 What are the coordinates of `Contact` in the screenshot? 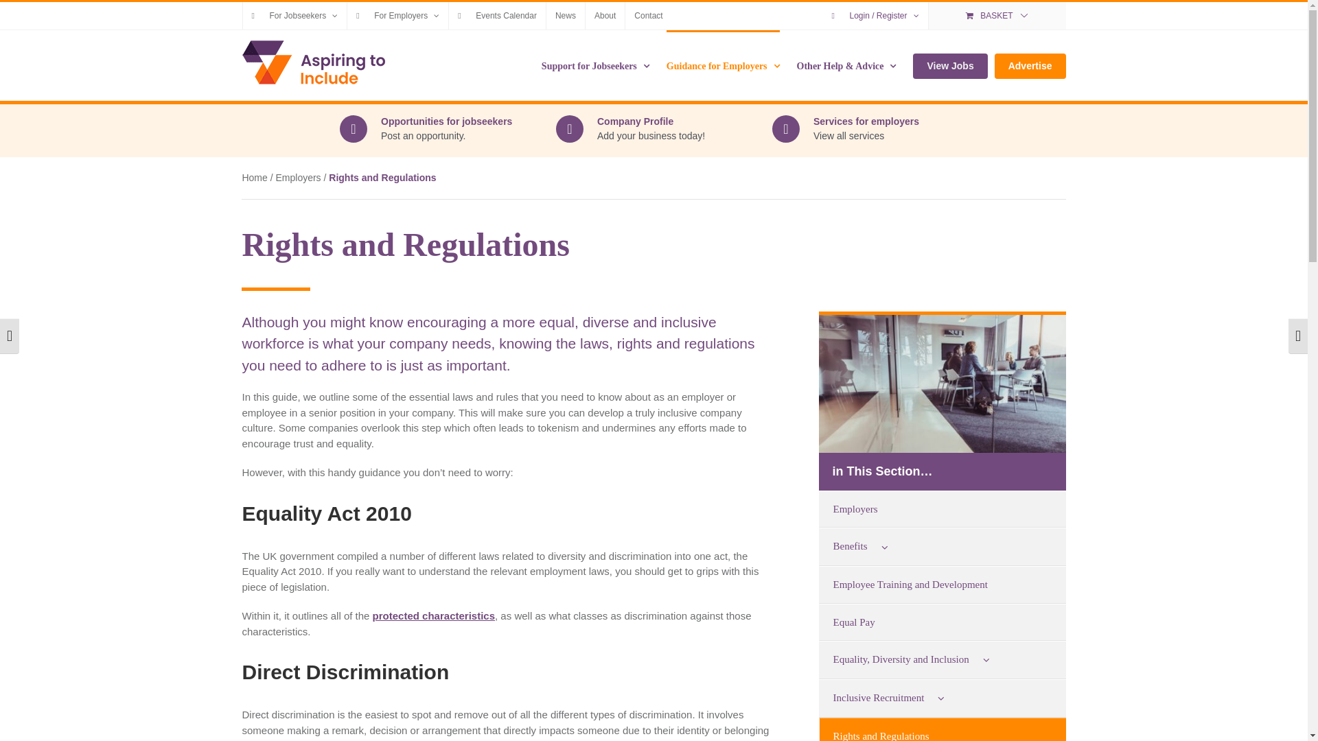 It's located at (648, 16).